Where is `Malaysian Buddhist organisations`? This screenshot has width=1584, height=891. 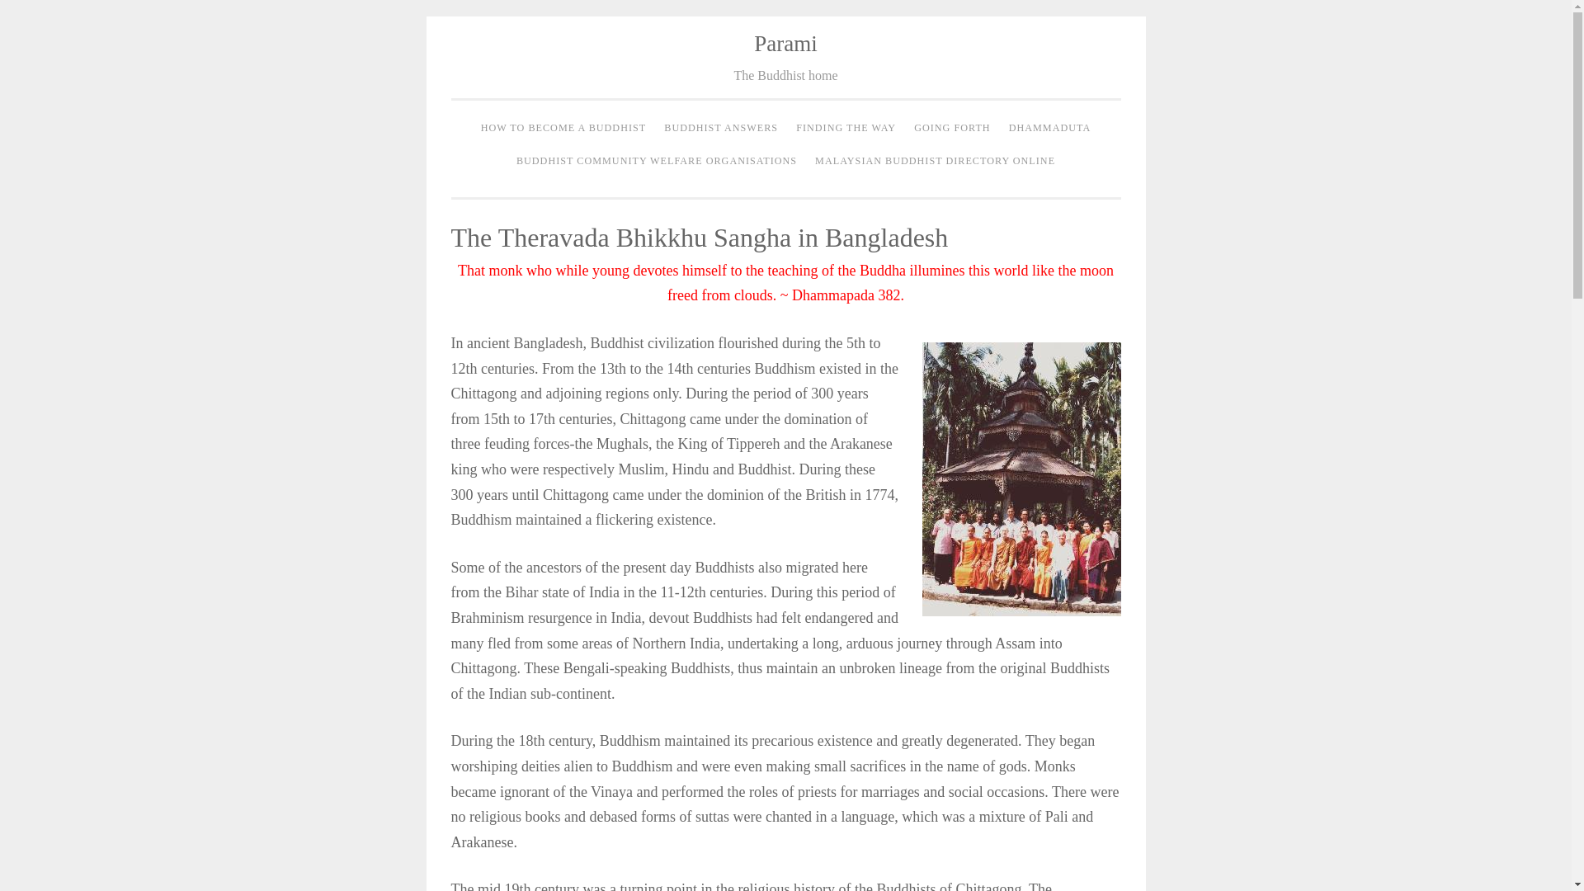
Malaysian Buddhist organisations is located at coordinates (936, 162).